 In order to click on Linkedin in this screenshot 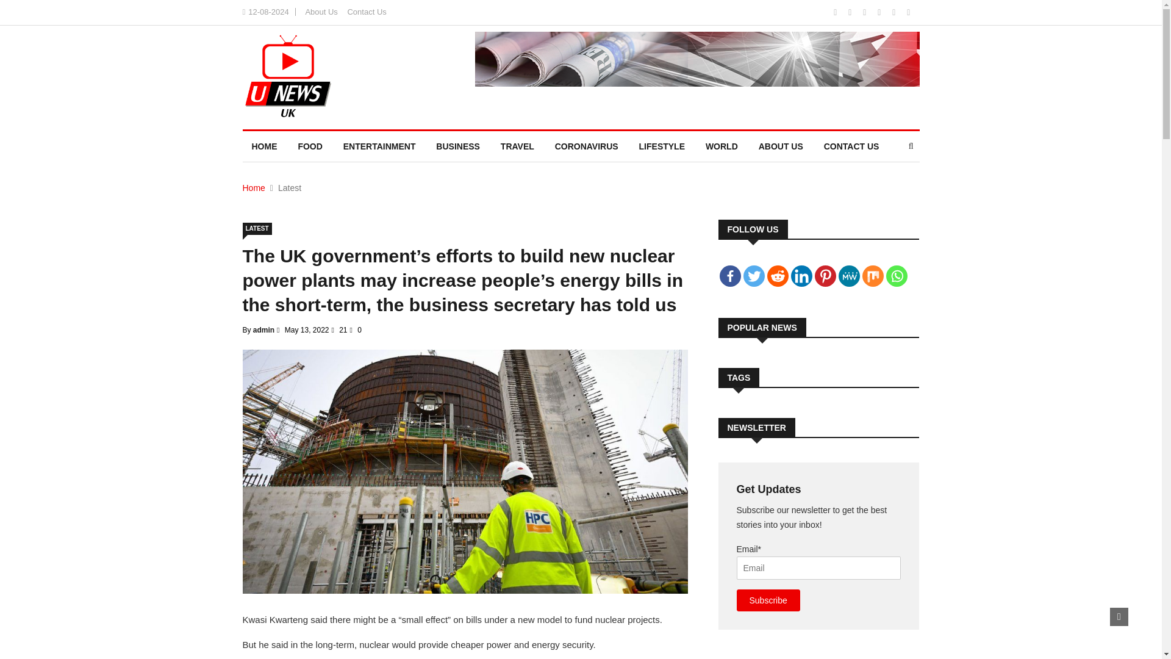, I will do `click(801, 276)`.